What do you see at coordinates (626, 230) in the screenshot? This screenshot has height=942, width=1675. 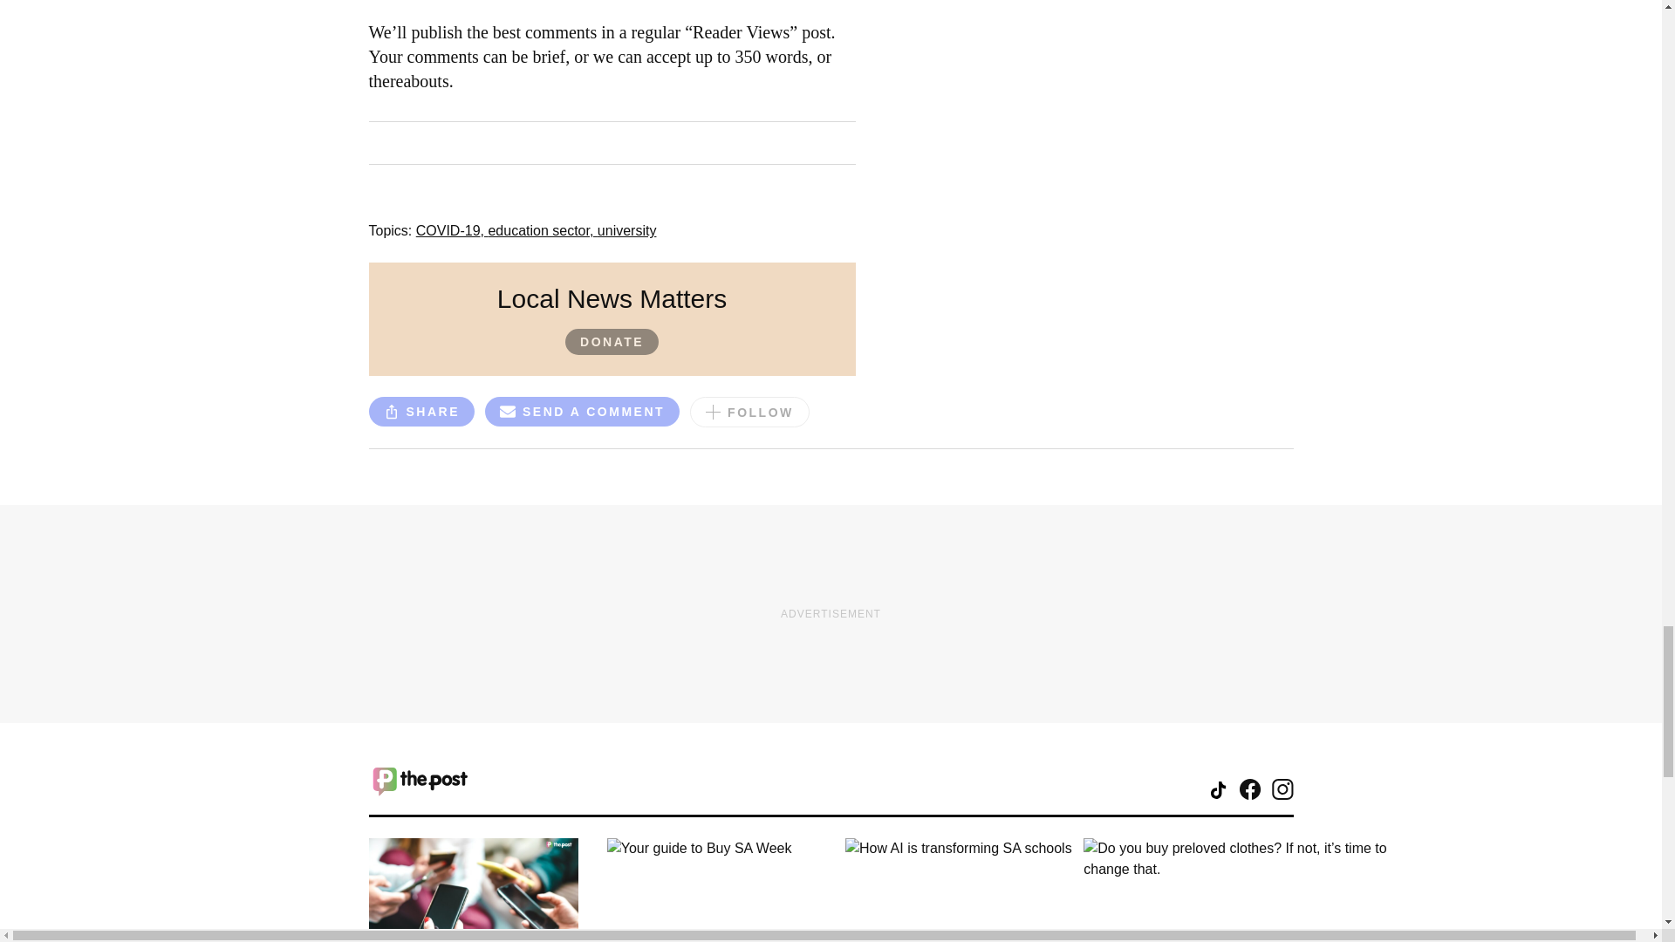 I see `university` at bounding box center [626, 230].